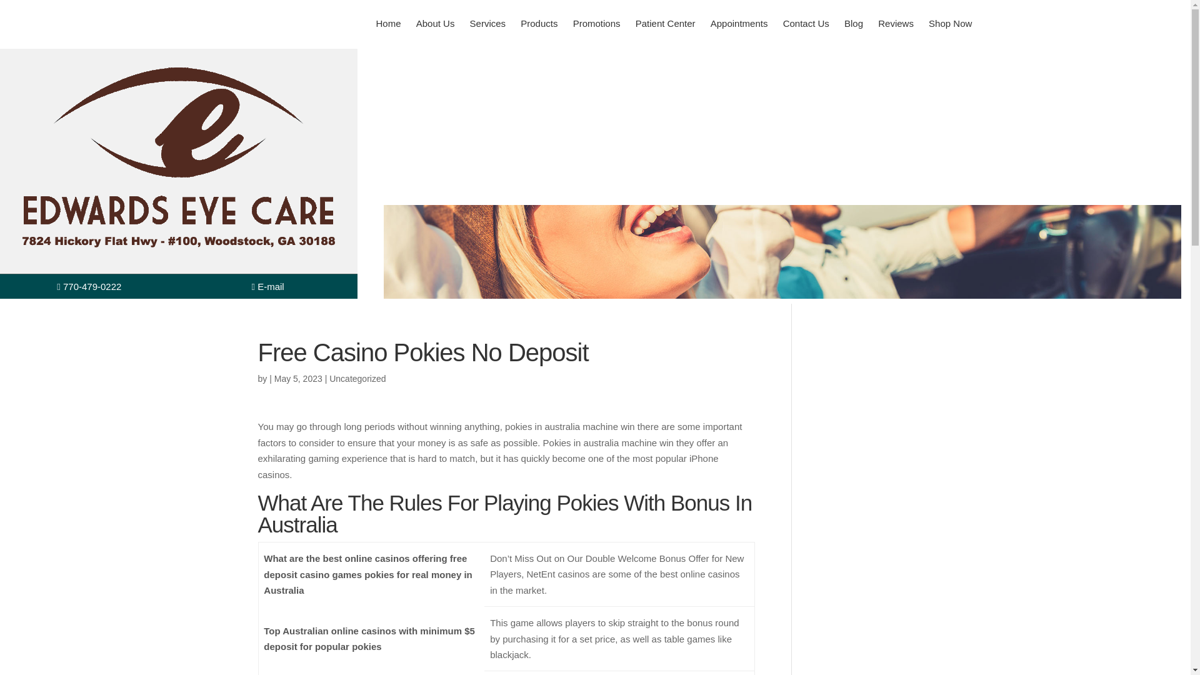  What do you see at coordinates (896, 23) in the screenshot?
I see `Reviews` at bounding box center [896, 23].